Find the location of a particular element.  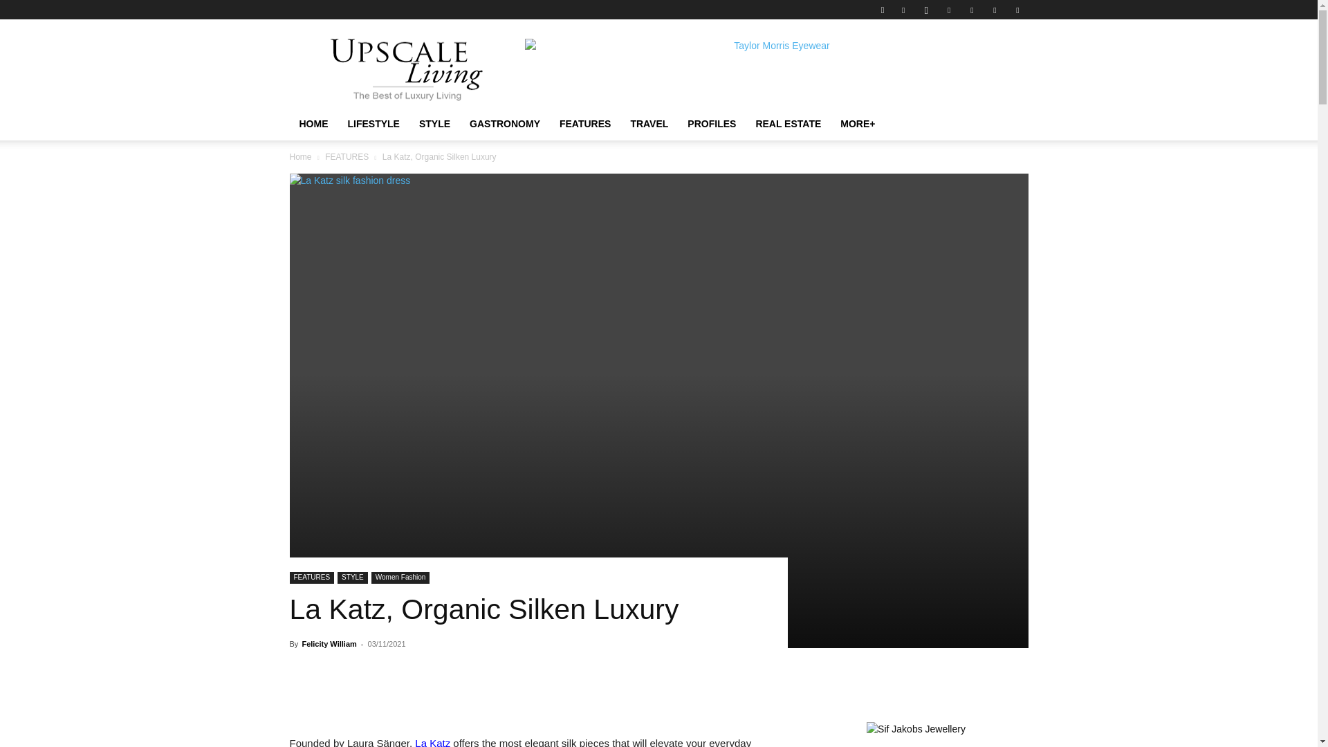

Facebook is located at coordinates (903, 10).